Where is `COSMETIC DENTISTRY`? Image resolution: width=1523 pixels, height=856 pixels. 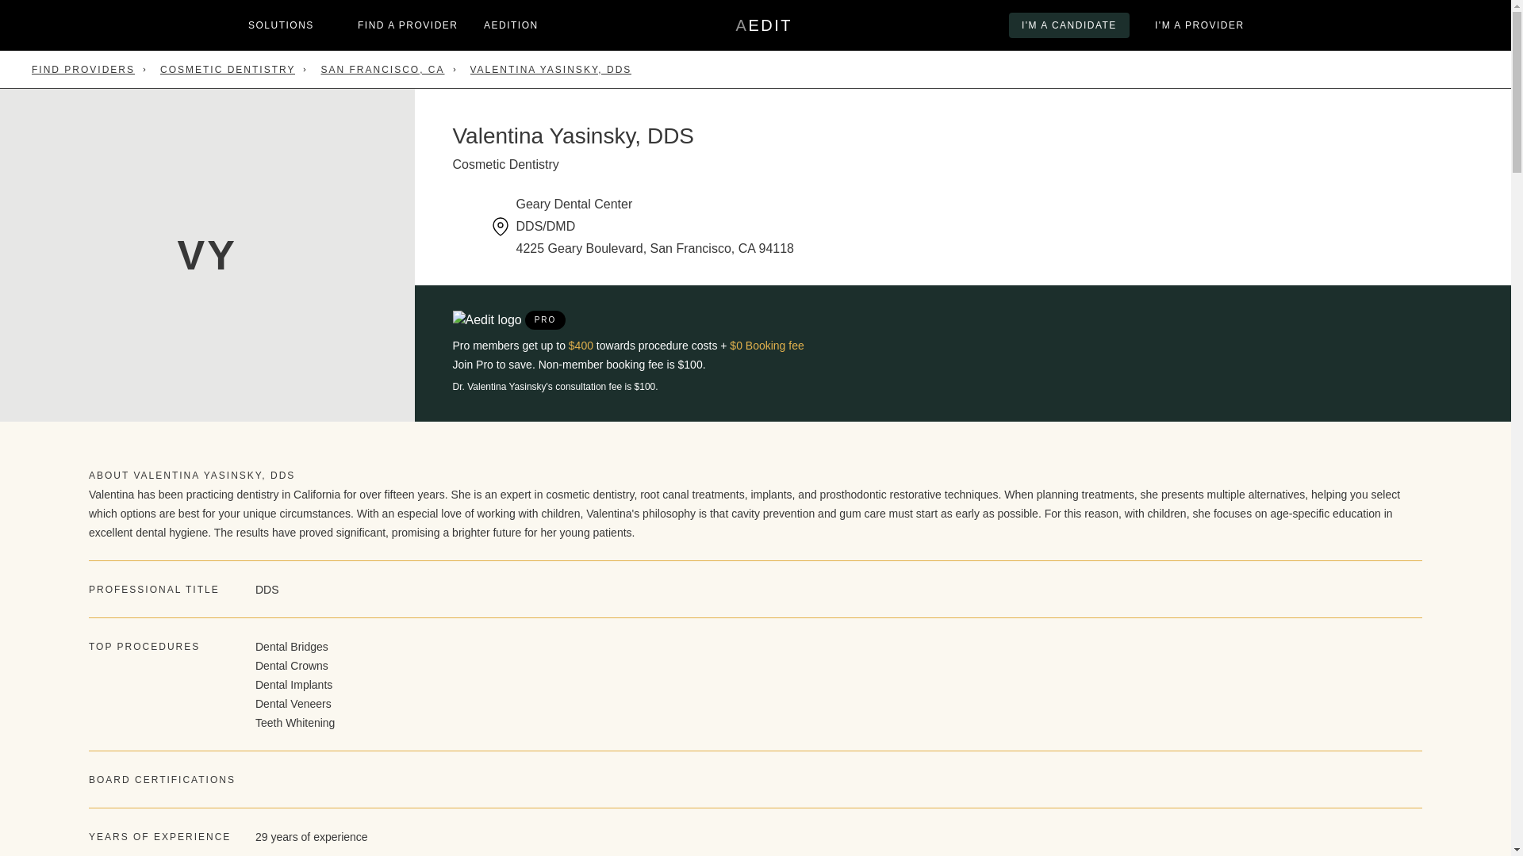 COSMETIC DENTISTRY is located at coordinates (227, 70).